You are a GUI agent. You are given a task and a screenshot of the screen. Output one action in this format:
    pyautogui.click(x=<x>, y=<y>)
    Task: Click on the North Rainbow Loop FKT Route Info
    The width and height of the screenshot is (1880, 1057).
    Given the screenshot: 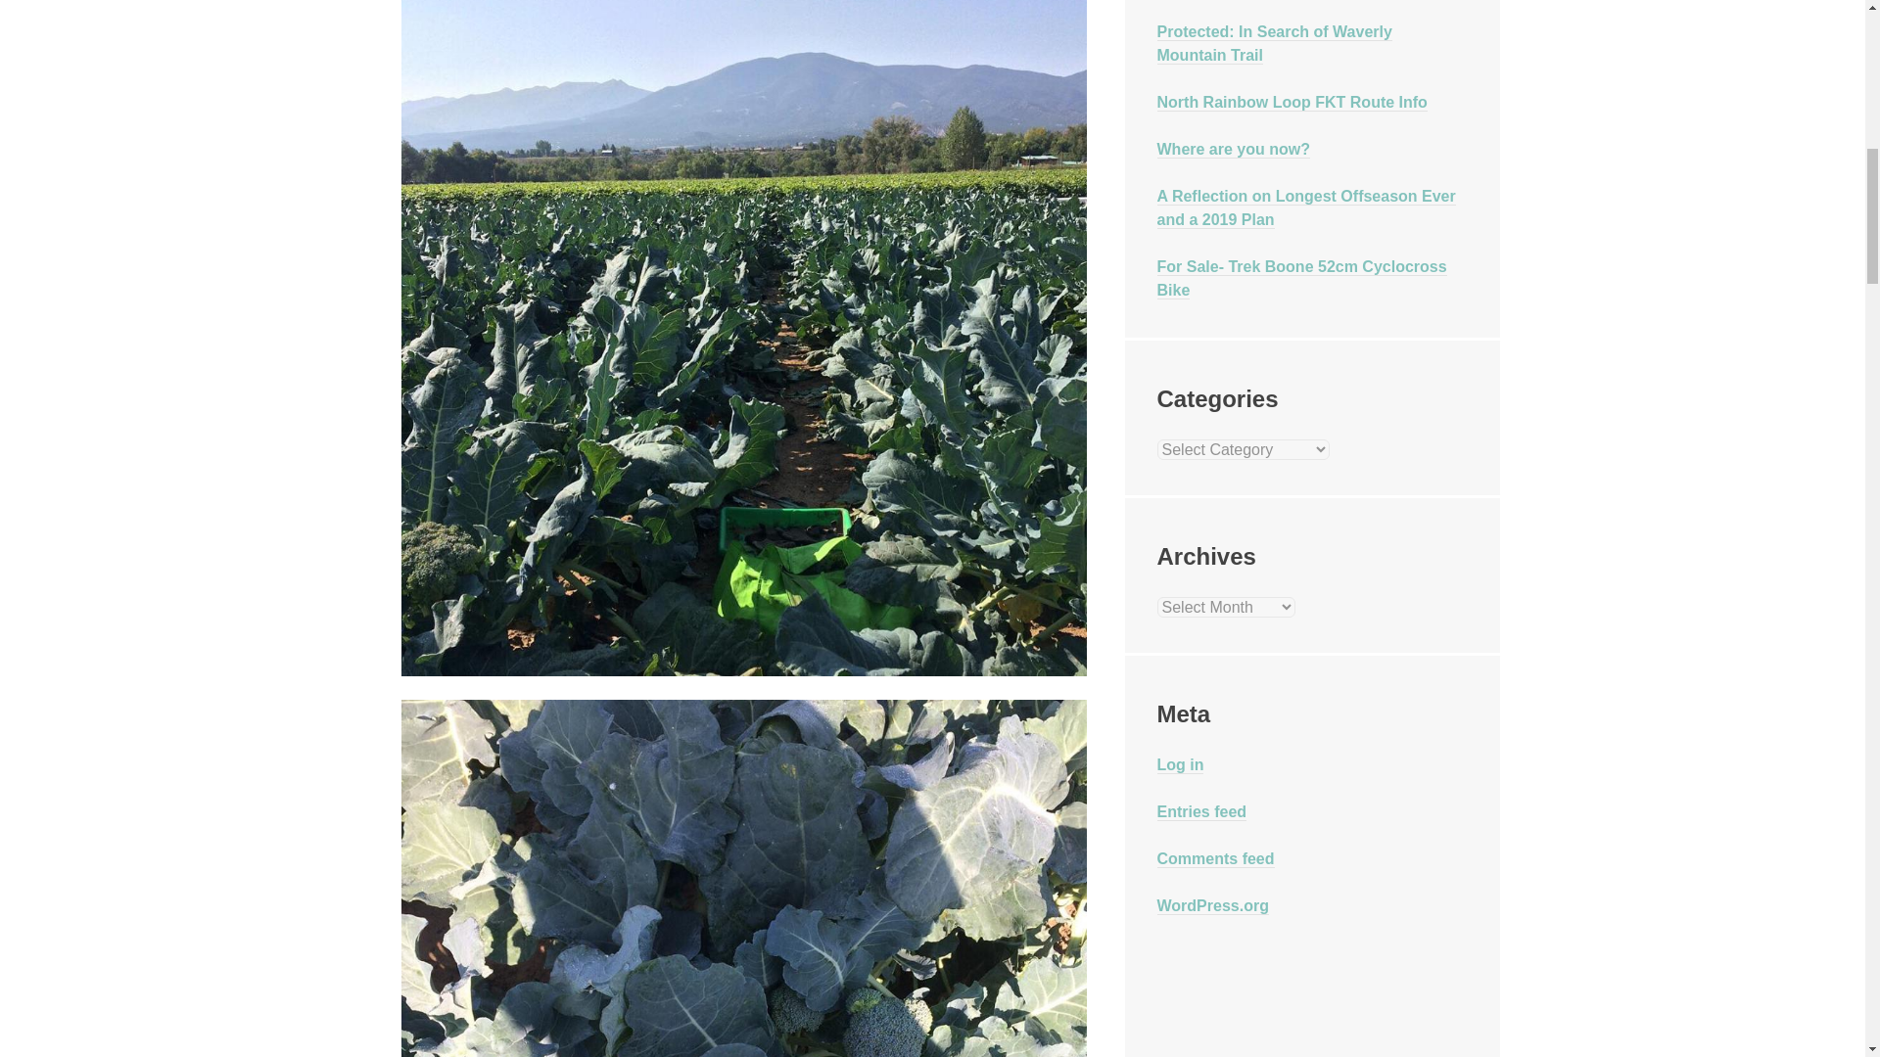 What is the action you would take?
    pyautogui.click(x=1292, y=103)
    